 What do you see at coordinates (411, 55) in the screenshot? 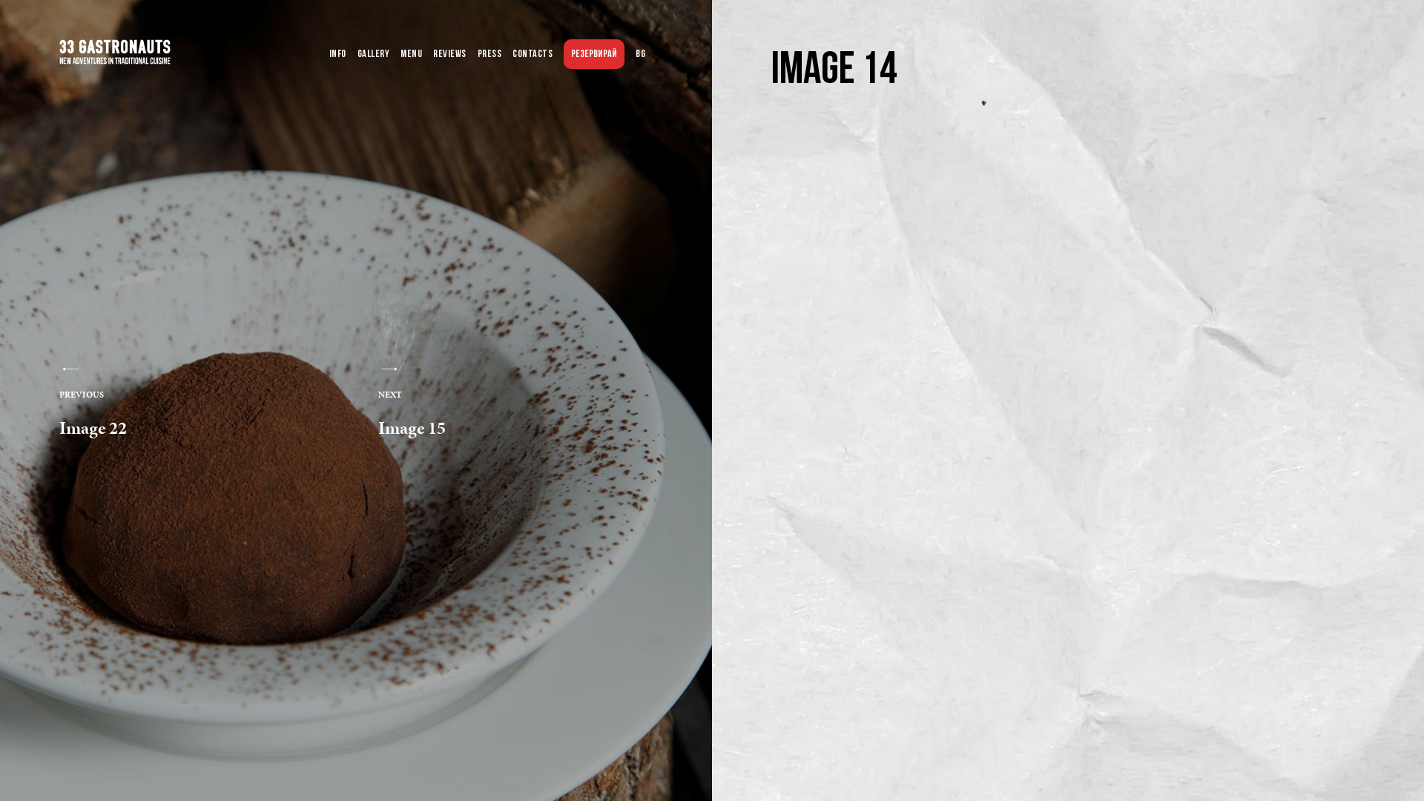
I see `Menu` at bounding box center [411, 55].